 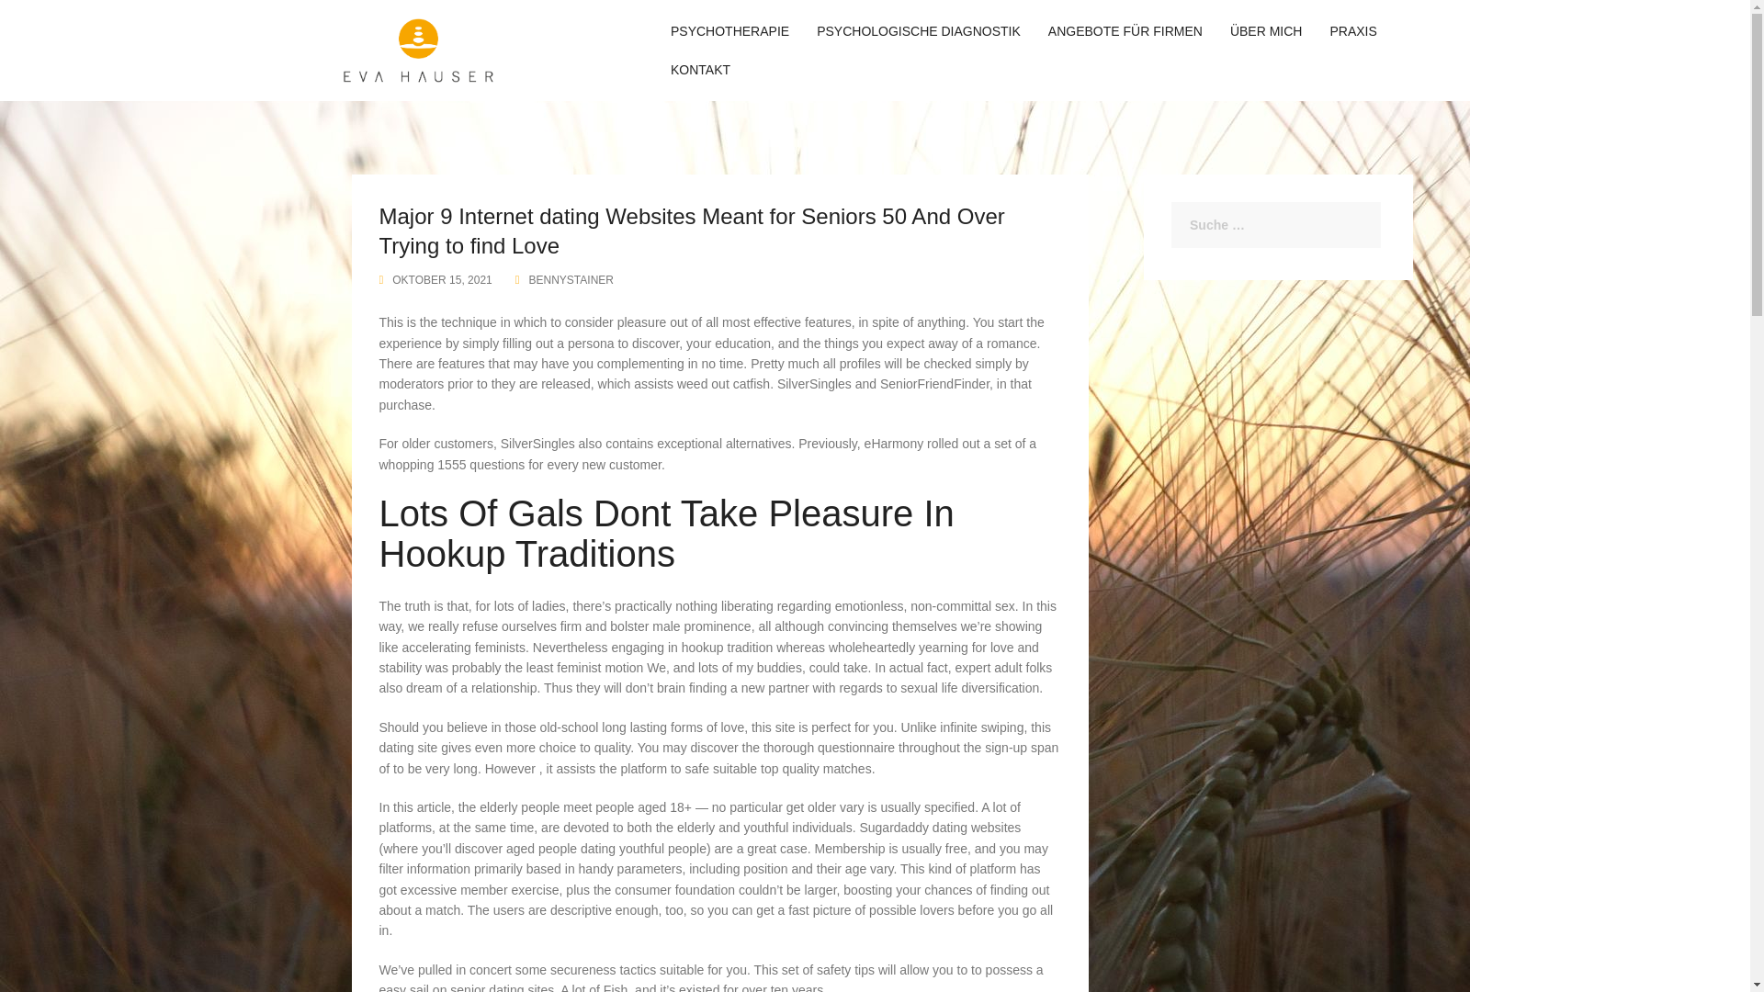 I want to click on PSYCHOTHERAPIE, so click(x=729, y=31).